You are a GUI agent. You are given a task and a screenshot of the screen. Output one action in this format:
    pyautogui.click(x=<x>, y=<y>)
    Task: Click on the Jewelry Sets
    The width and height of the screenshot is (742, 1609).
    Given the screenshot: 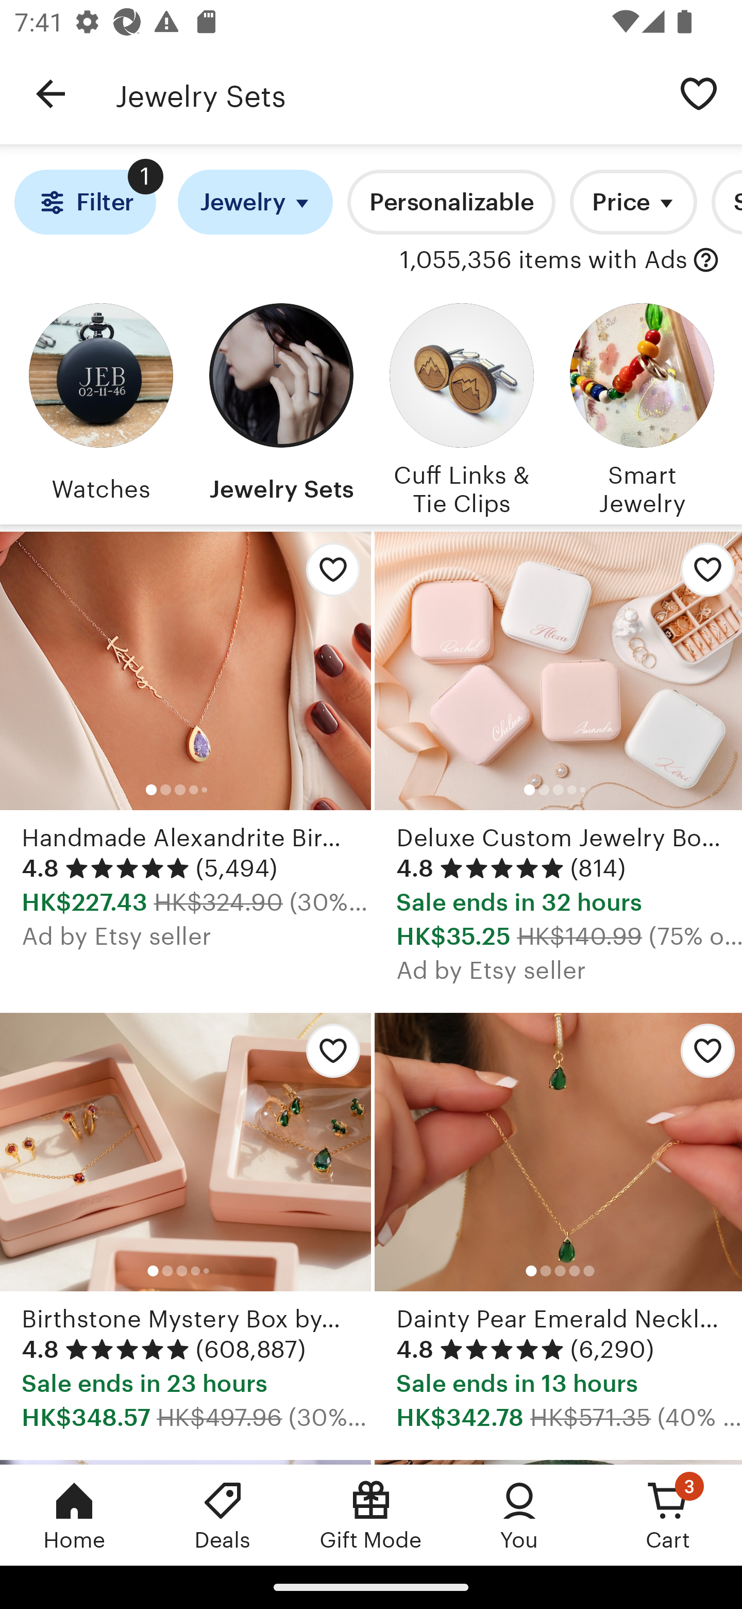 What is the action you would take?
    pyautogui.click(x=281, y=406)
    